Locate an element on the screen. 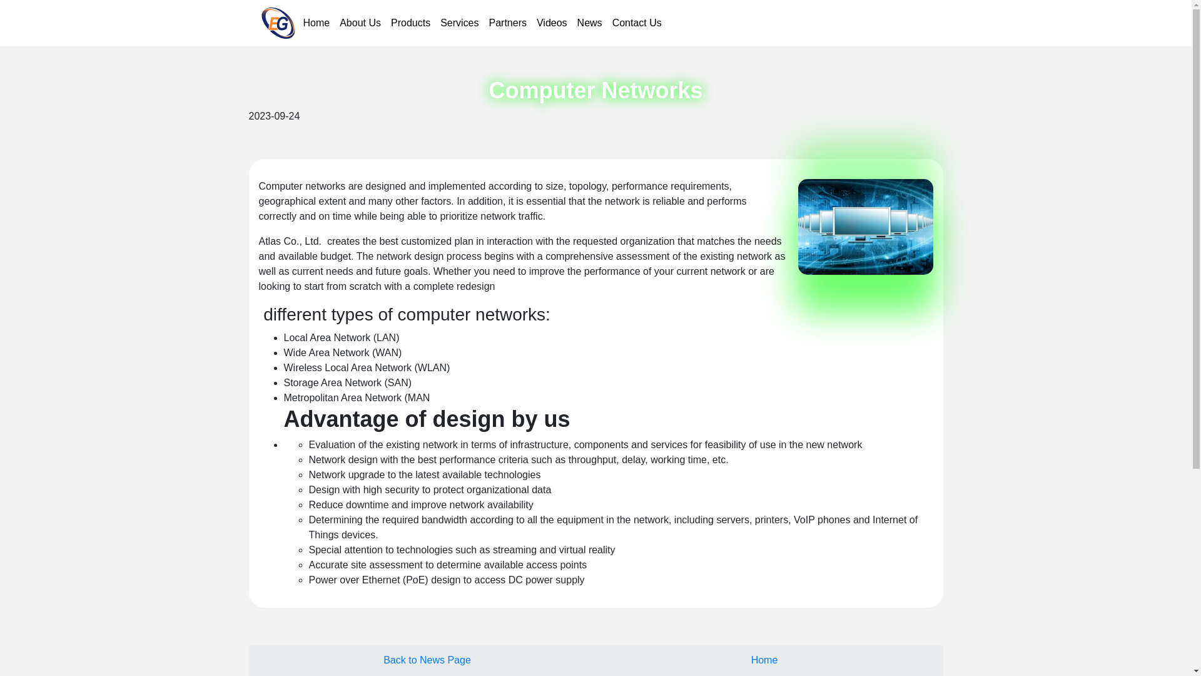  News is located at coordinates (590, 23).